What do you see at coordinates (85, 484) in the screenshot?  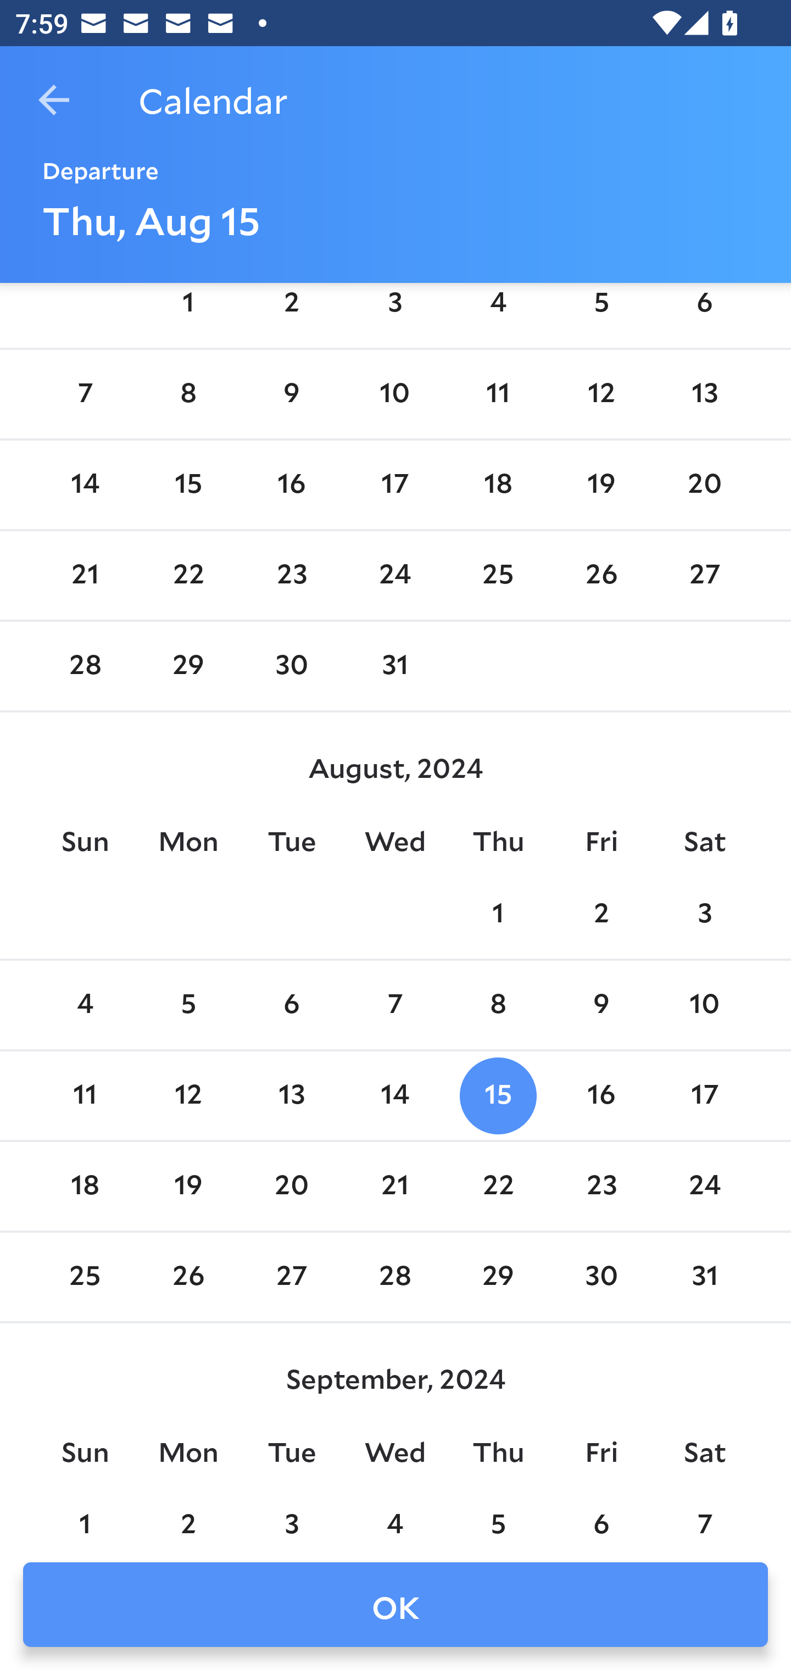 I see `14` at bounding box center [85, 484].